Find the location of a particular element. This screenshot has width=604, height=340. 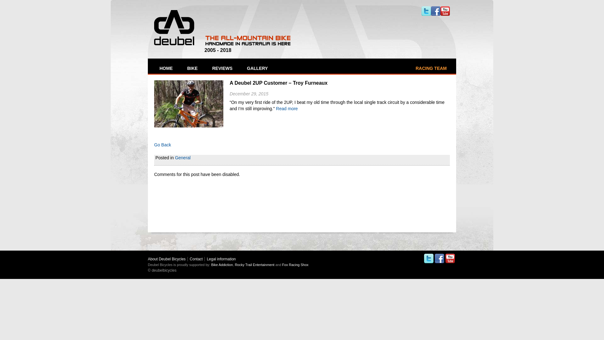

Rocky Trail Entertainment is located at coordinates (254, 265).